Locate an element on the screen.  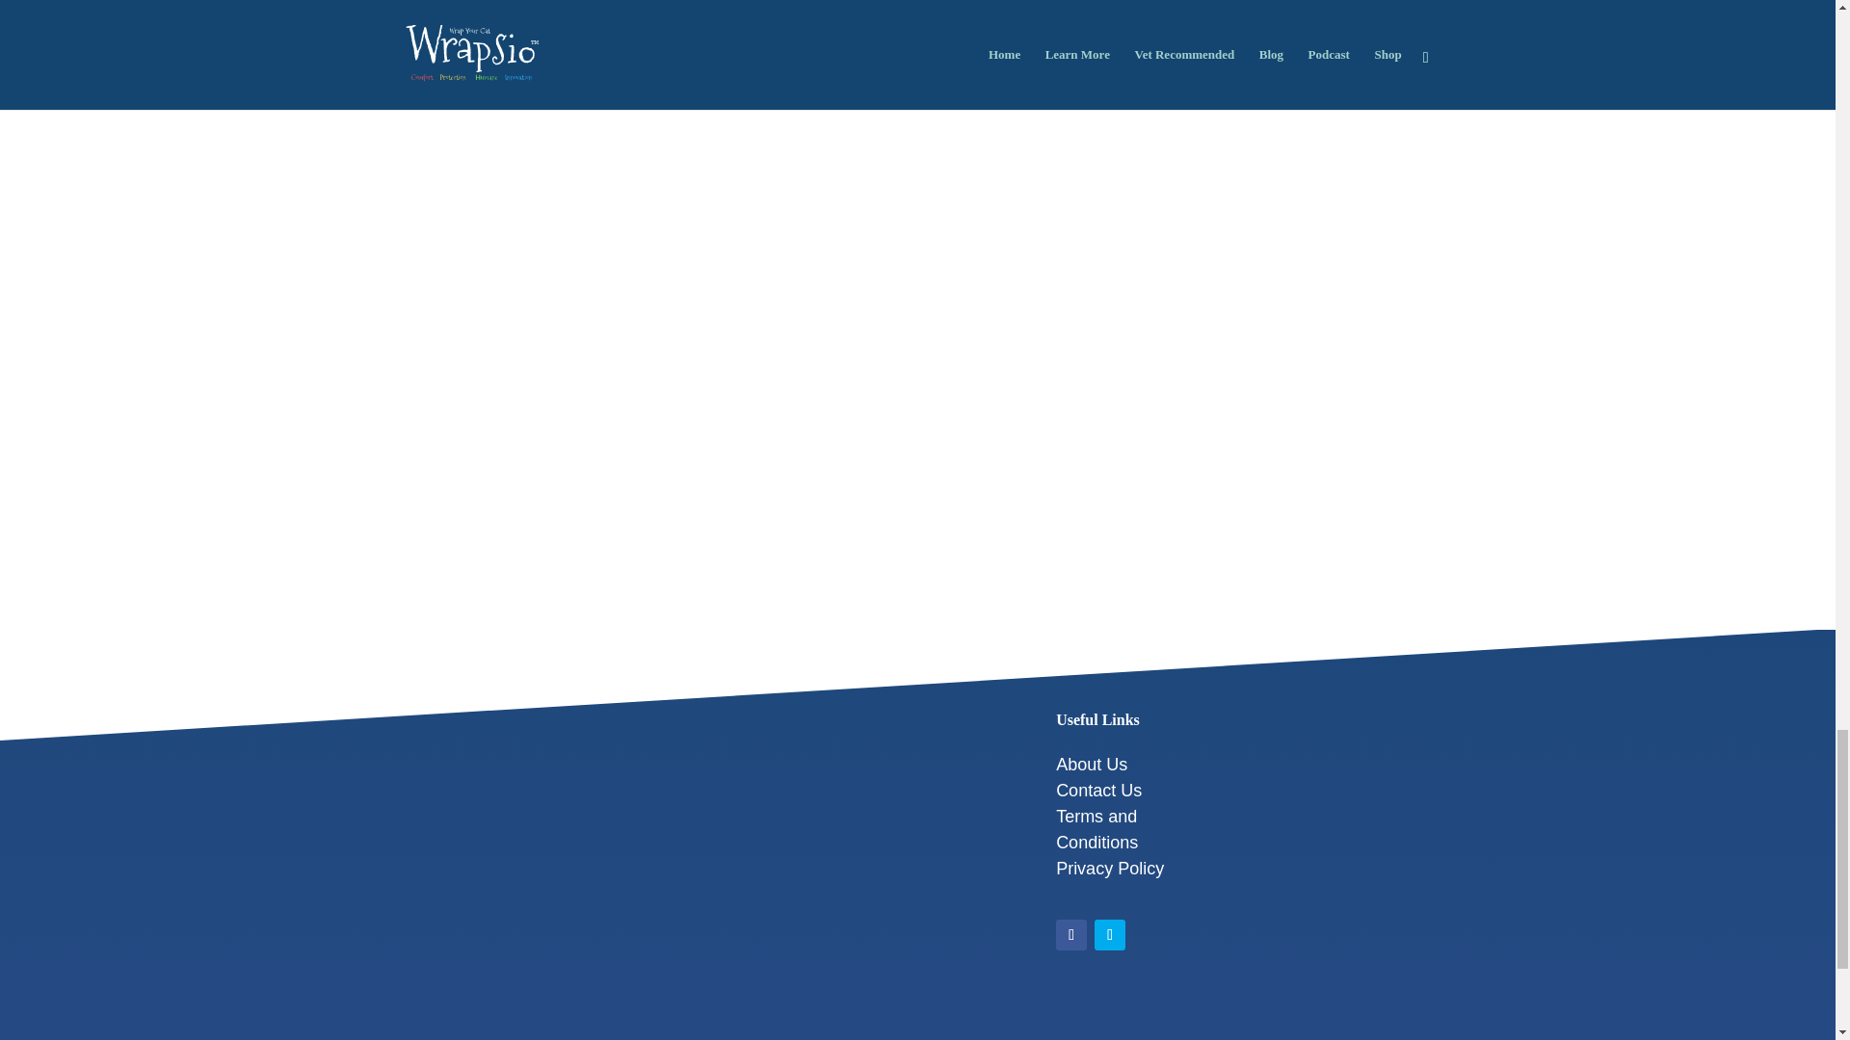
Terms and Conditions is located at coordinates (1097, 829).